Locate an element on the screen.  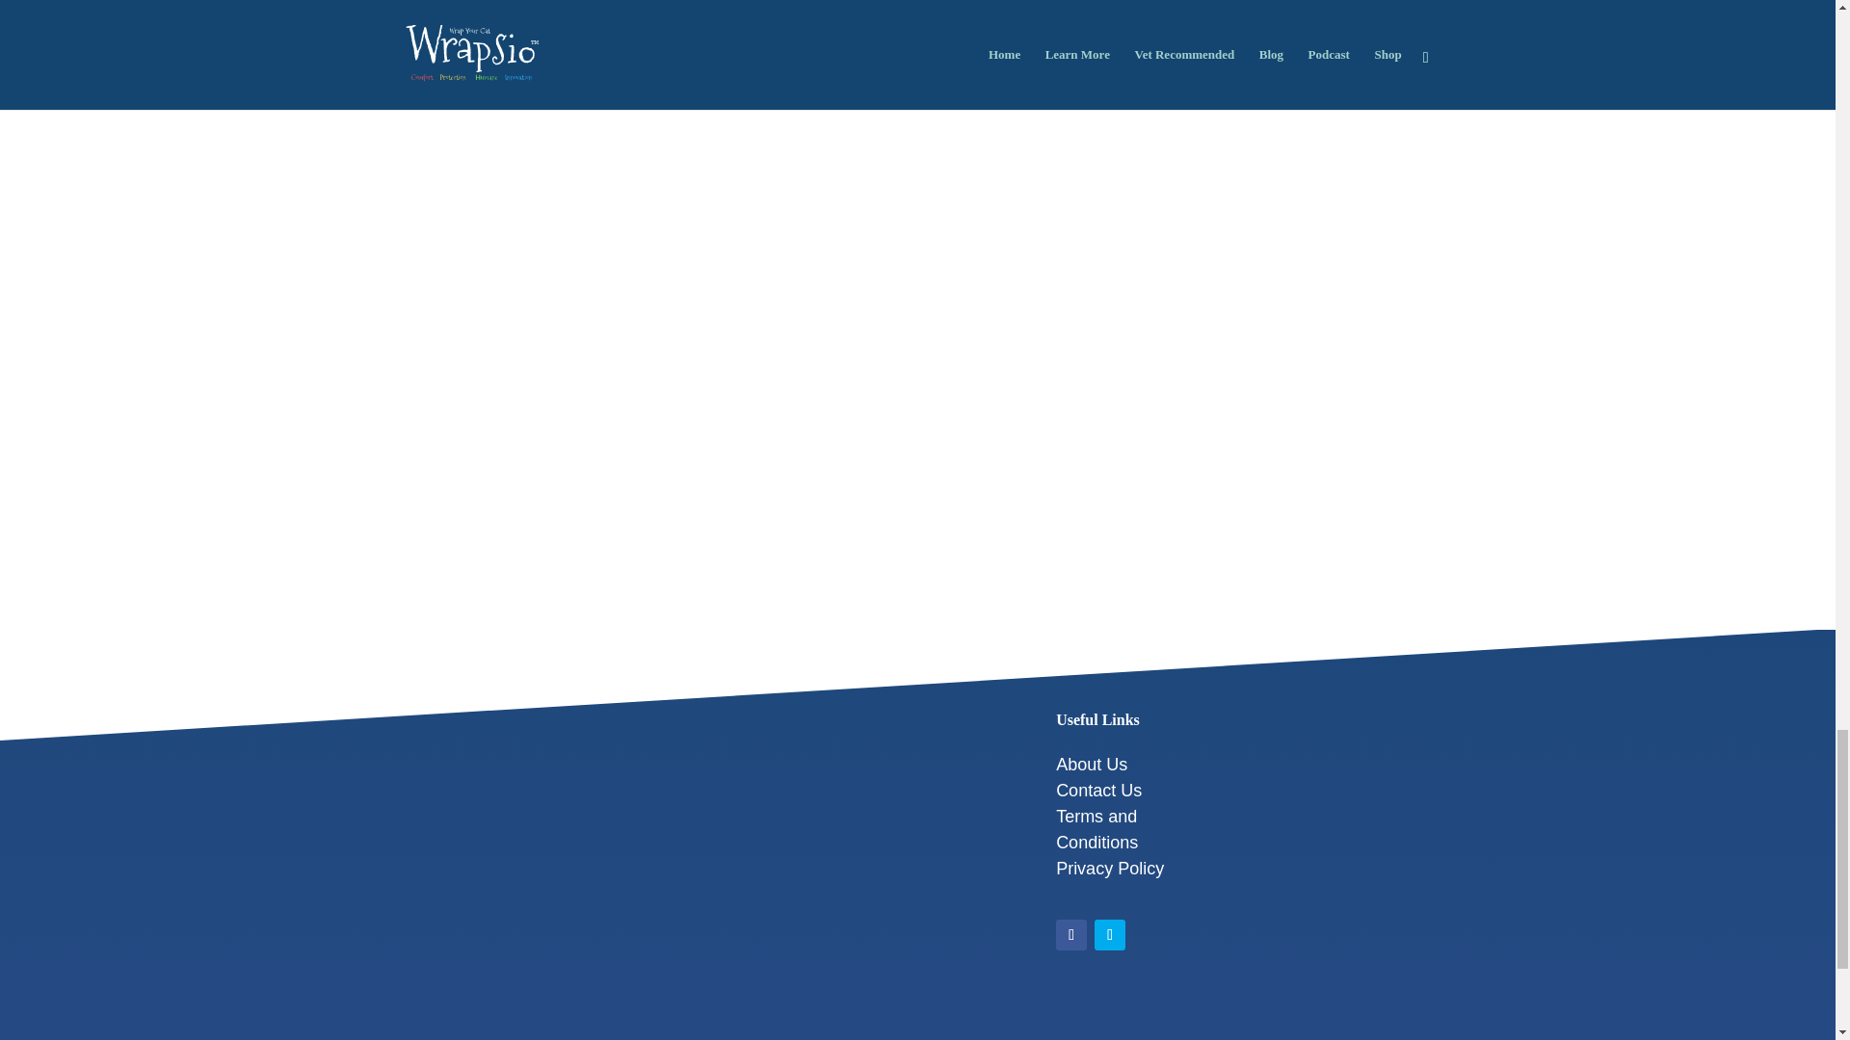
Terms and Conditions is located at coordinates (1097, 829).